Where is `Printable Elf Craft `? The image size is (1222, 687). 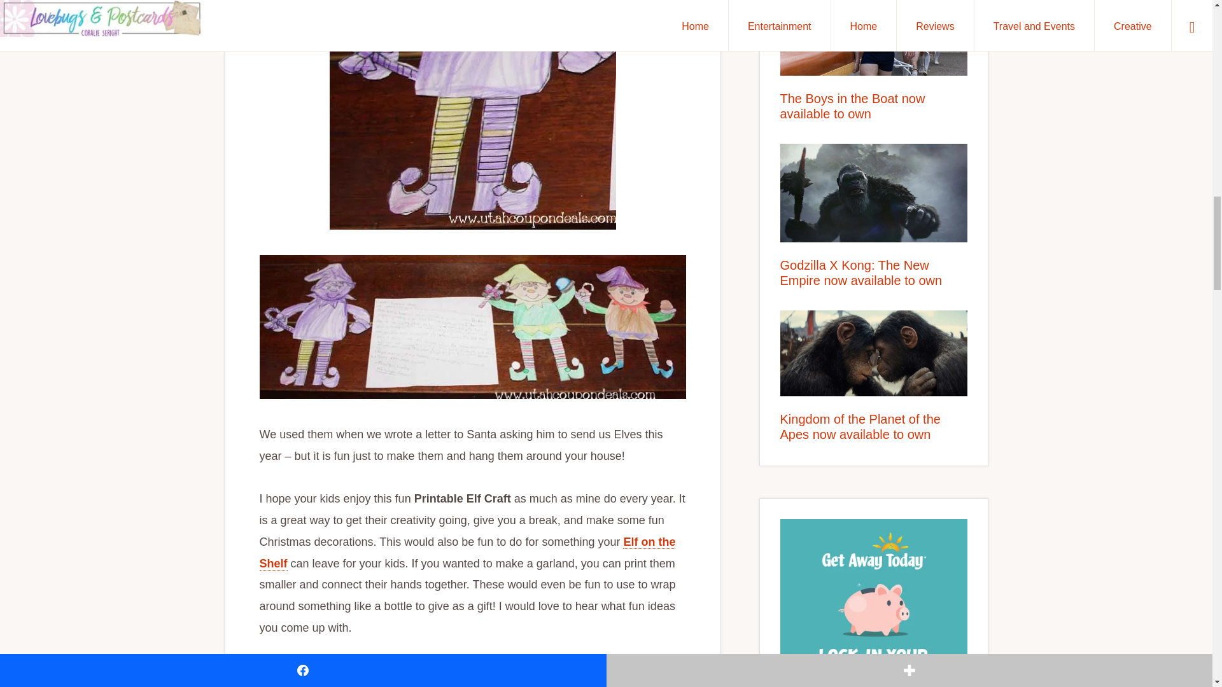 Printable Elf Craft  is located at coordinates (472, 327).